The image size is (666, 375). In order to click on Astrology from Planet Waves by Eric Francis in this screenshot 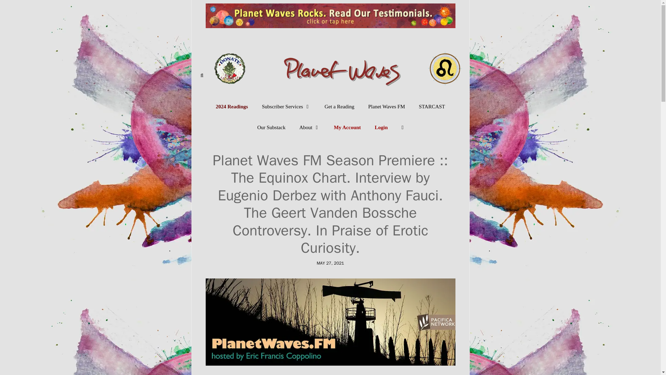, I will do `click(330, 60)`.